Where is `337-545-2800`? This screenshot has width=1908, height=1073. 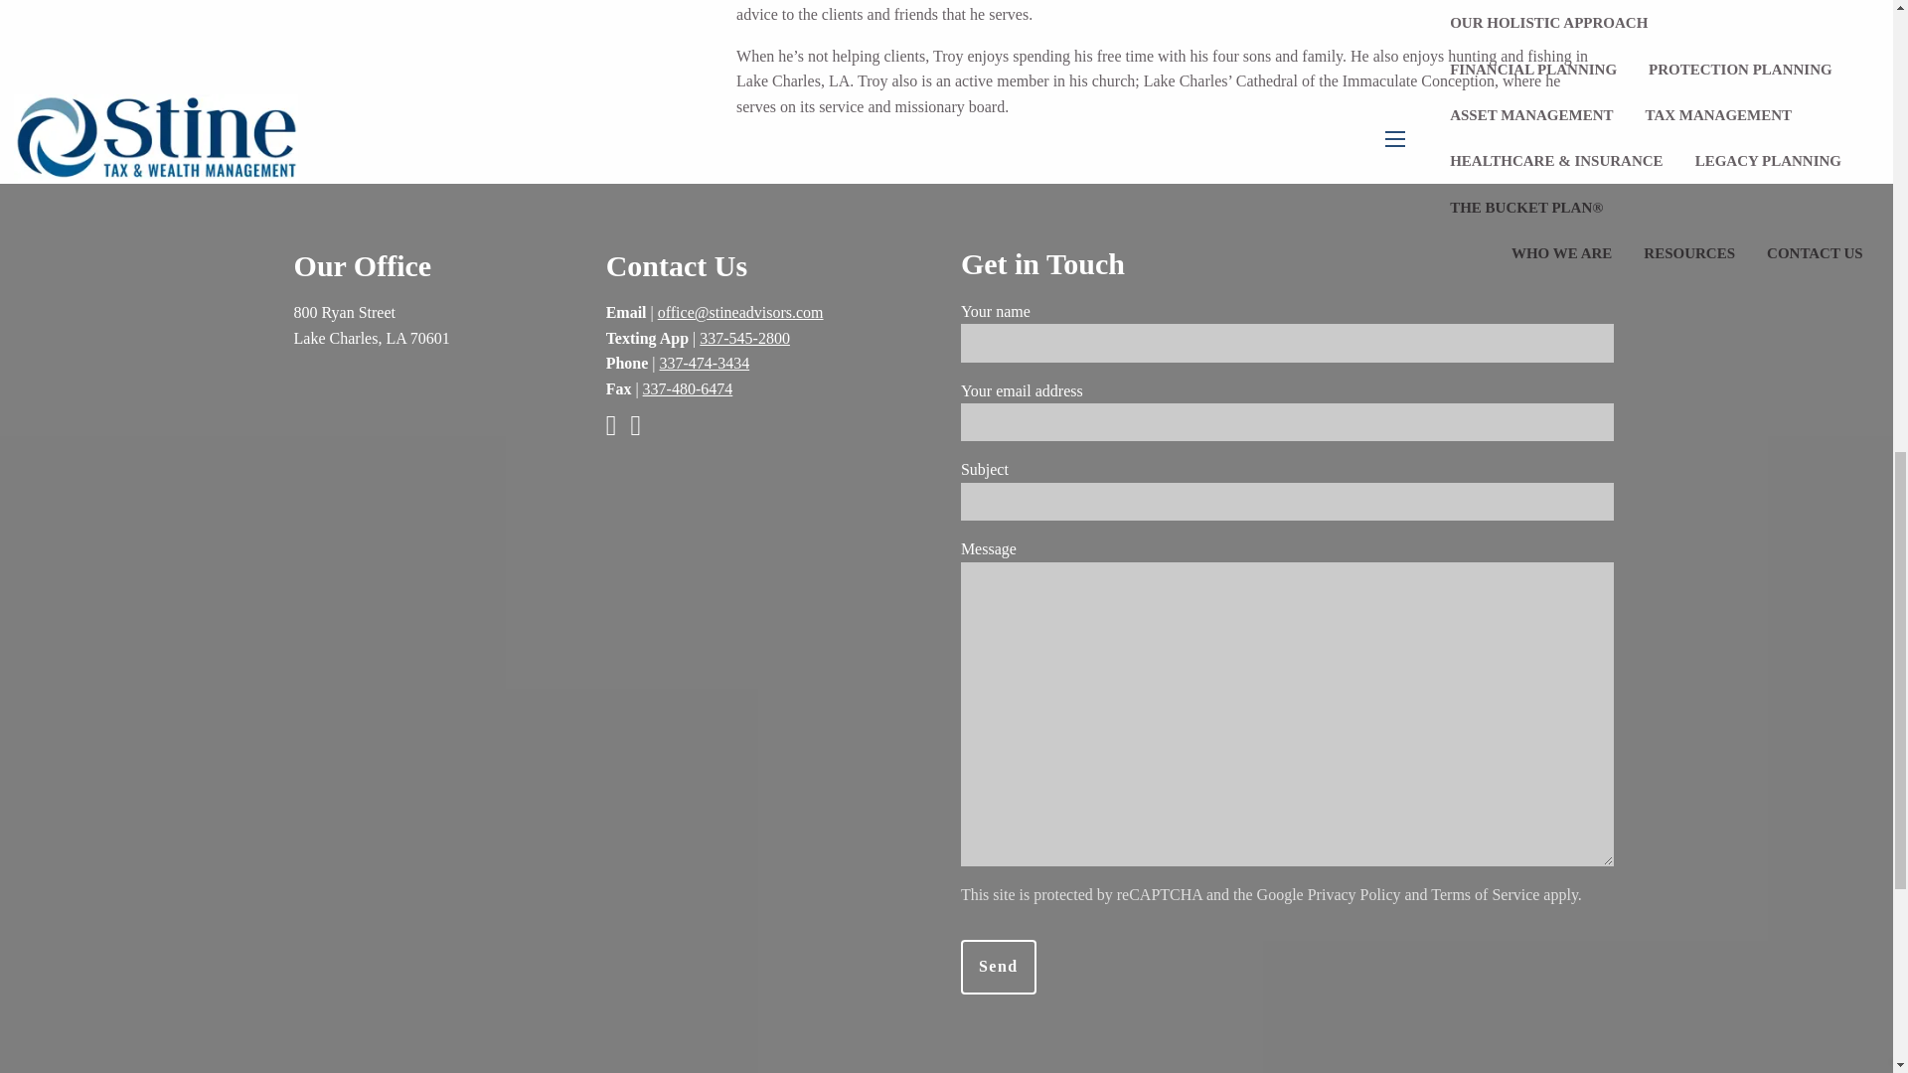 337-545-2800 is located at coordinates (744, 338).